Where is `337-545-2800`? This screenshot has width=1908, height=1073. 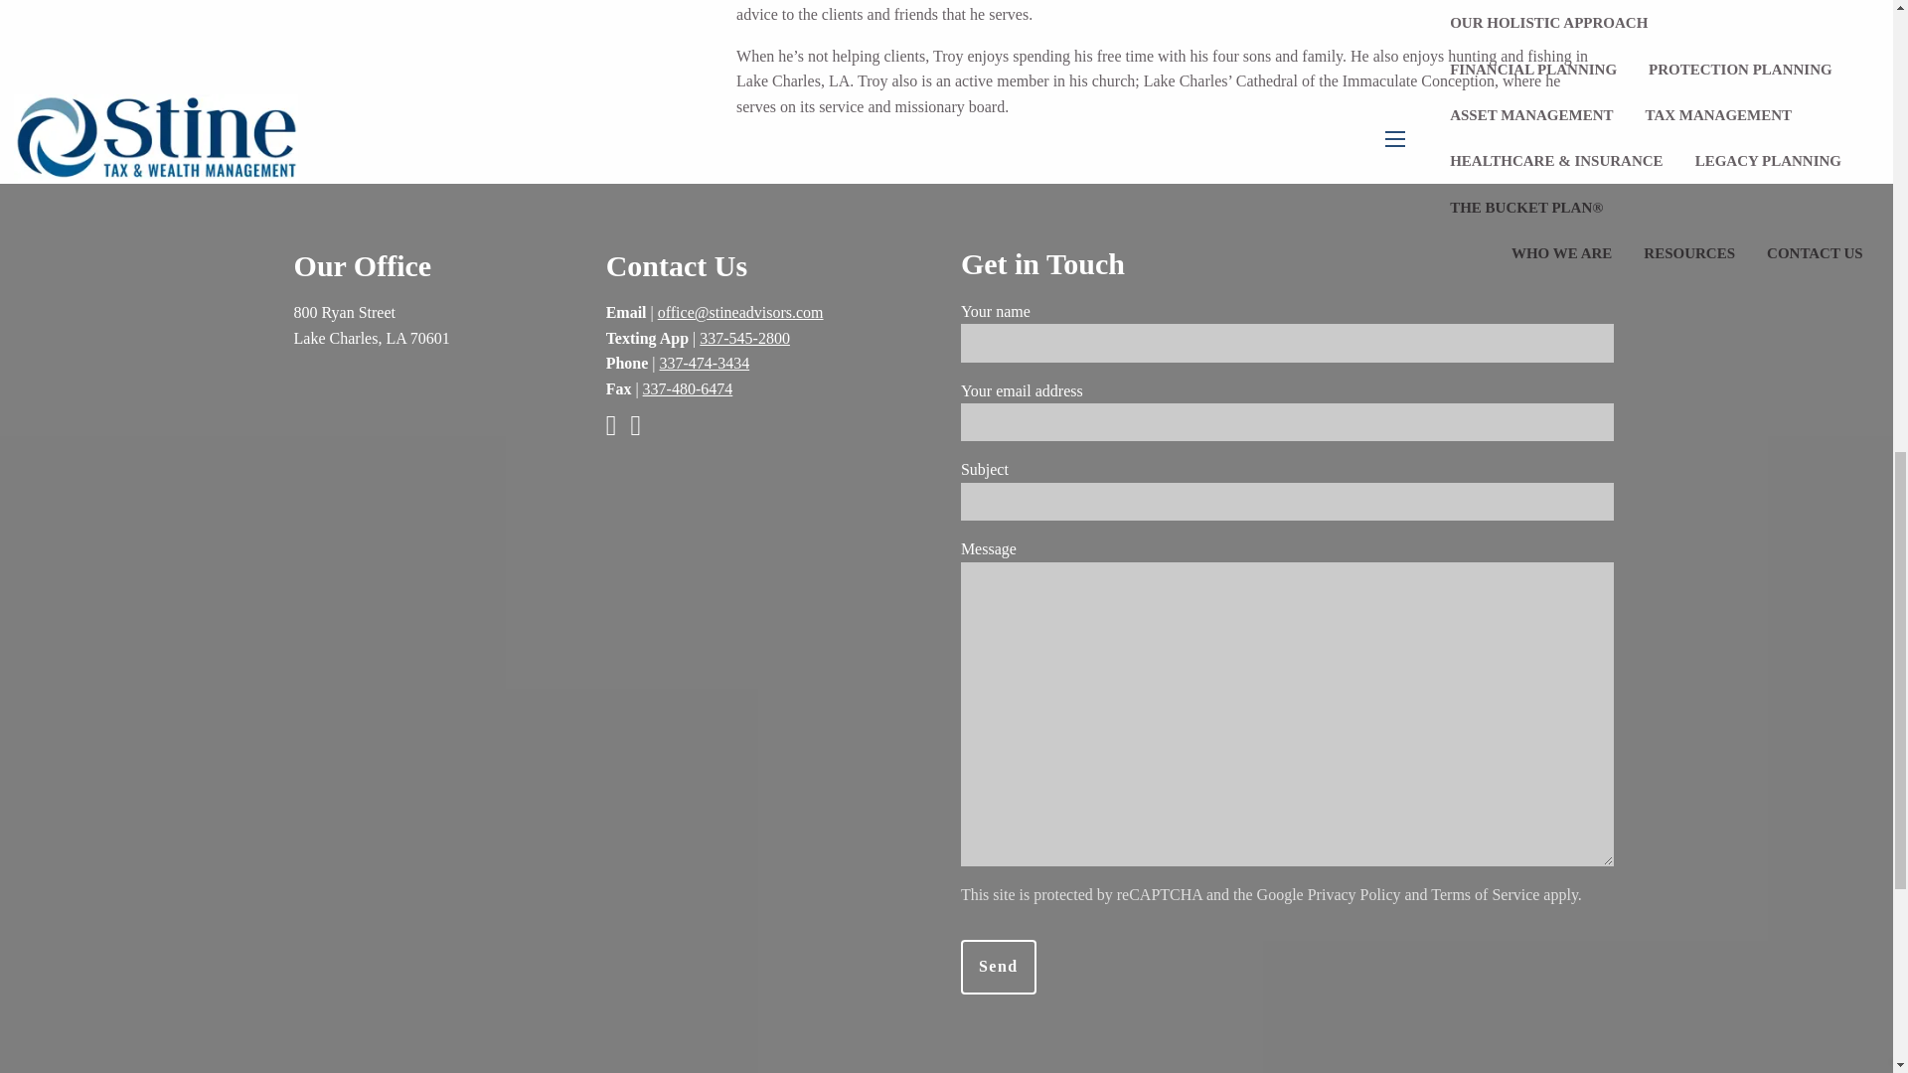 337-545-2800 is located at coordinates (744, 338).